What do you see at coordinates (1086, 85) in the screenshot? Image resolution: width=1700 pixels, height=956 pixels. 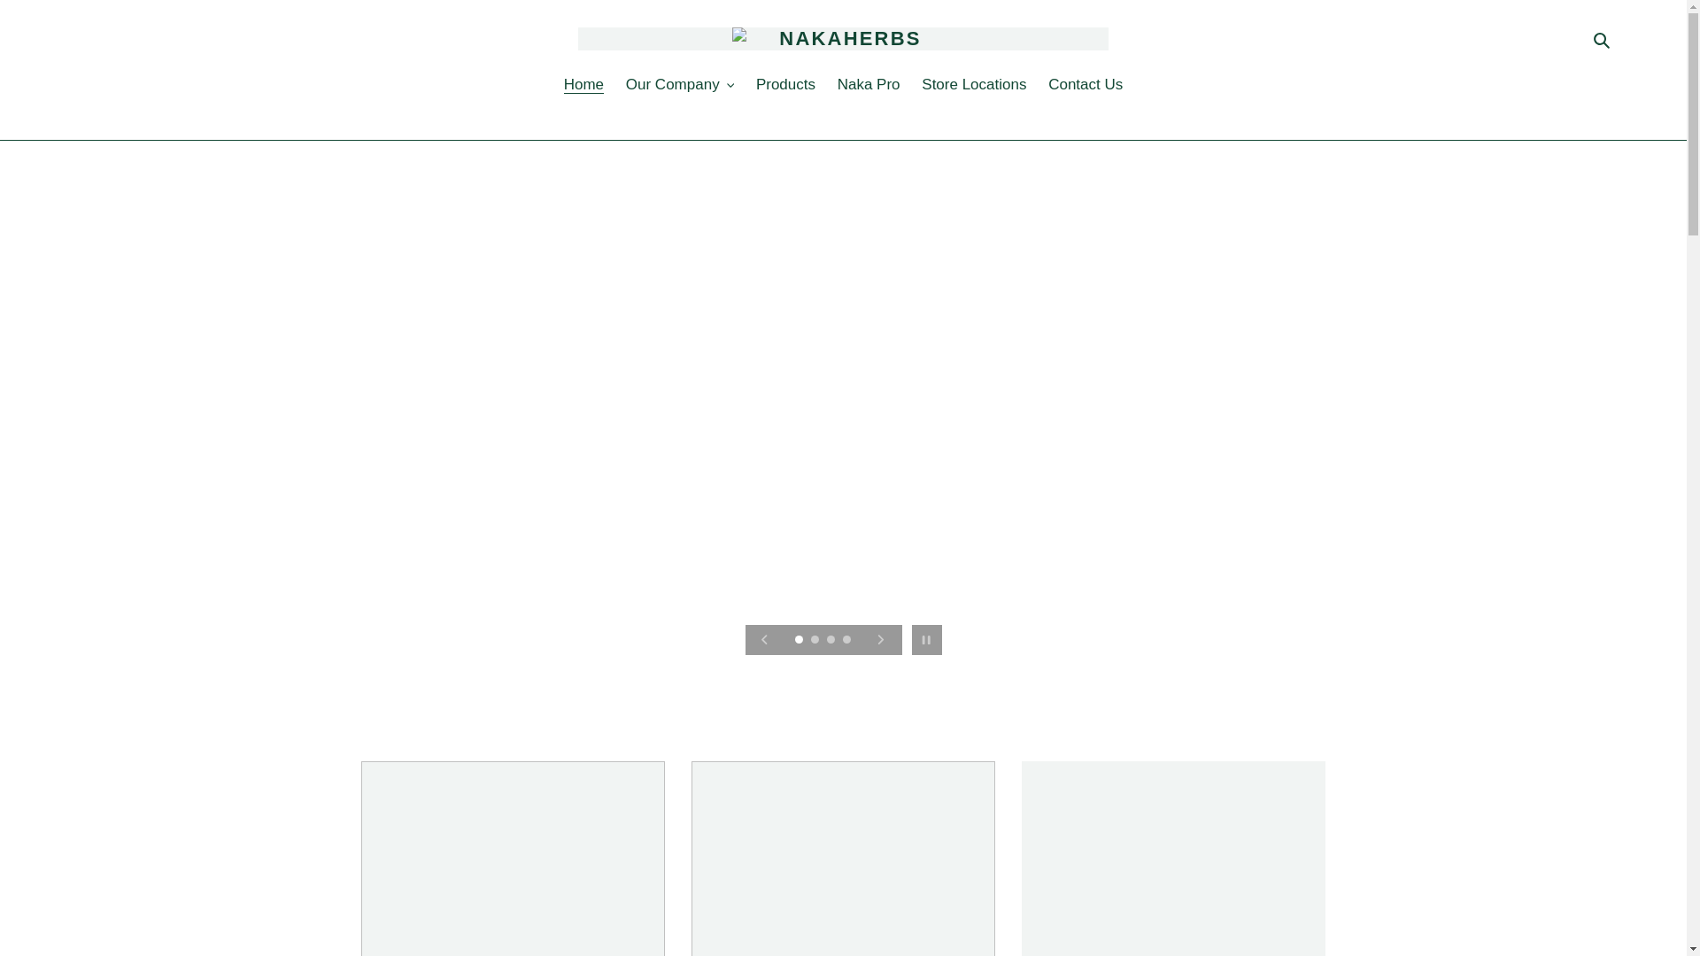 I see `Contact Us` at bounding box center [1086, 85].